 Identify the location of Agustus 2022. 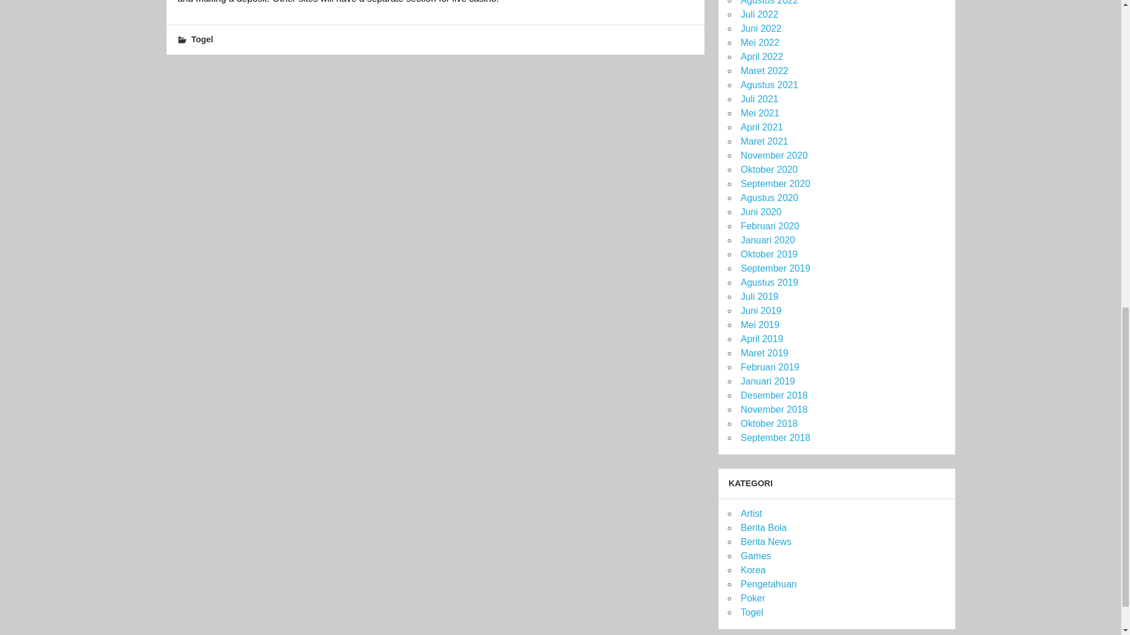
(769, 2).